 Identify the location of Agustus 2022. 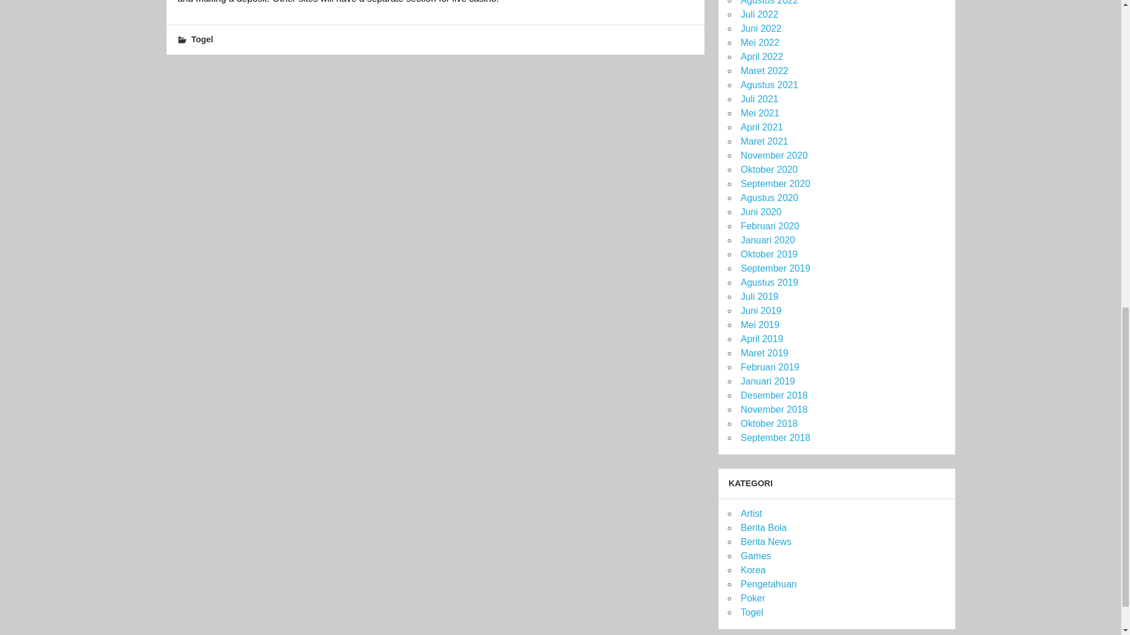
(769, 2).